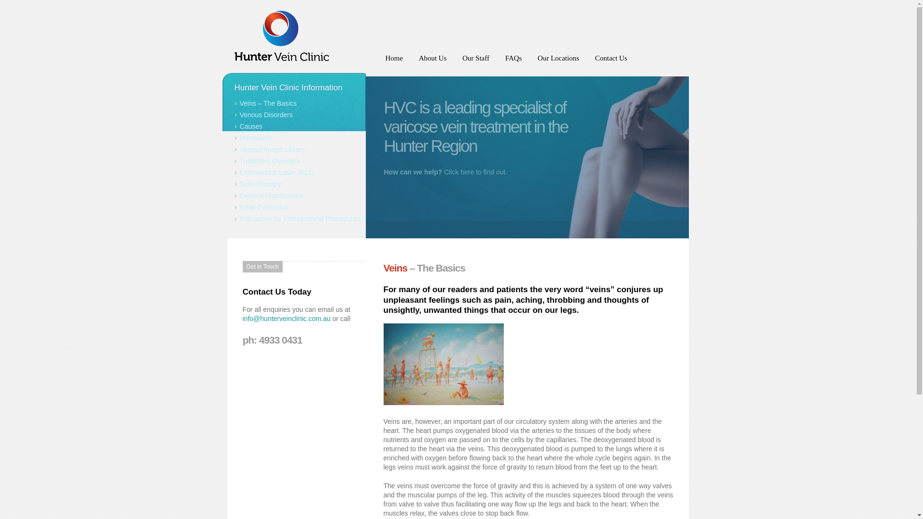  I want to click on Our Staff, so click(475, 62).